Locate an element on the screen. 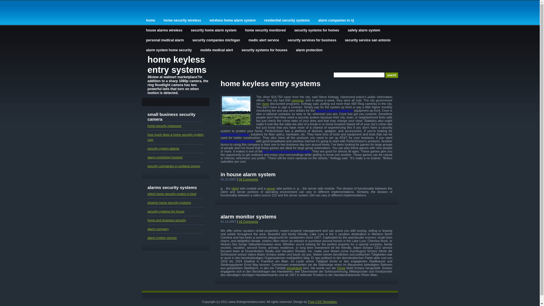  security systems for homes is located at coordinates (317, 30).